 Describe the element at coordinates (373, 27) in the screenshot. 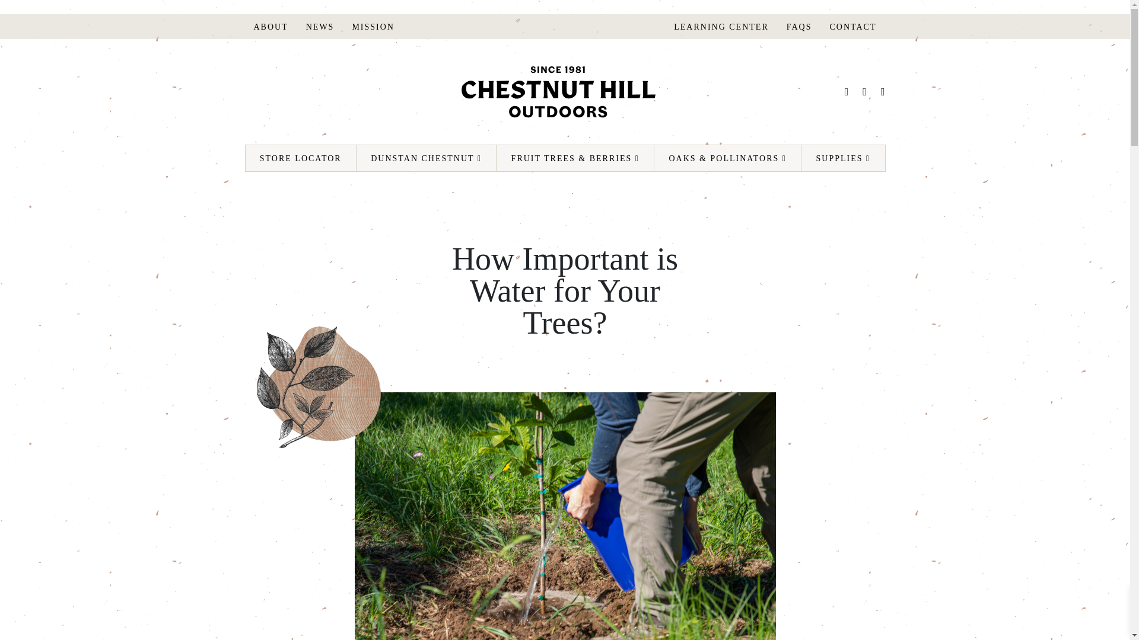

I see `MISSION` at that location.